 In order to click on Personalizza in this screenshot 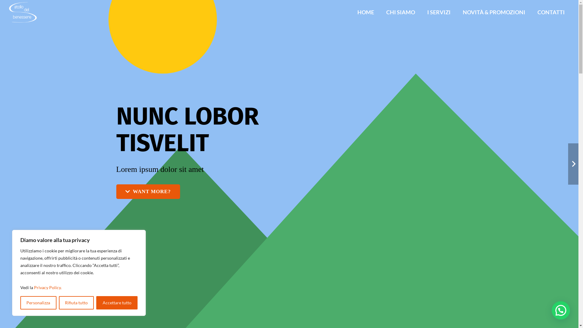, I will do `click(38, 303)`.